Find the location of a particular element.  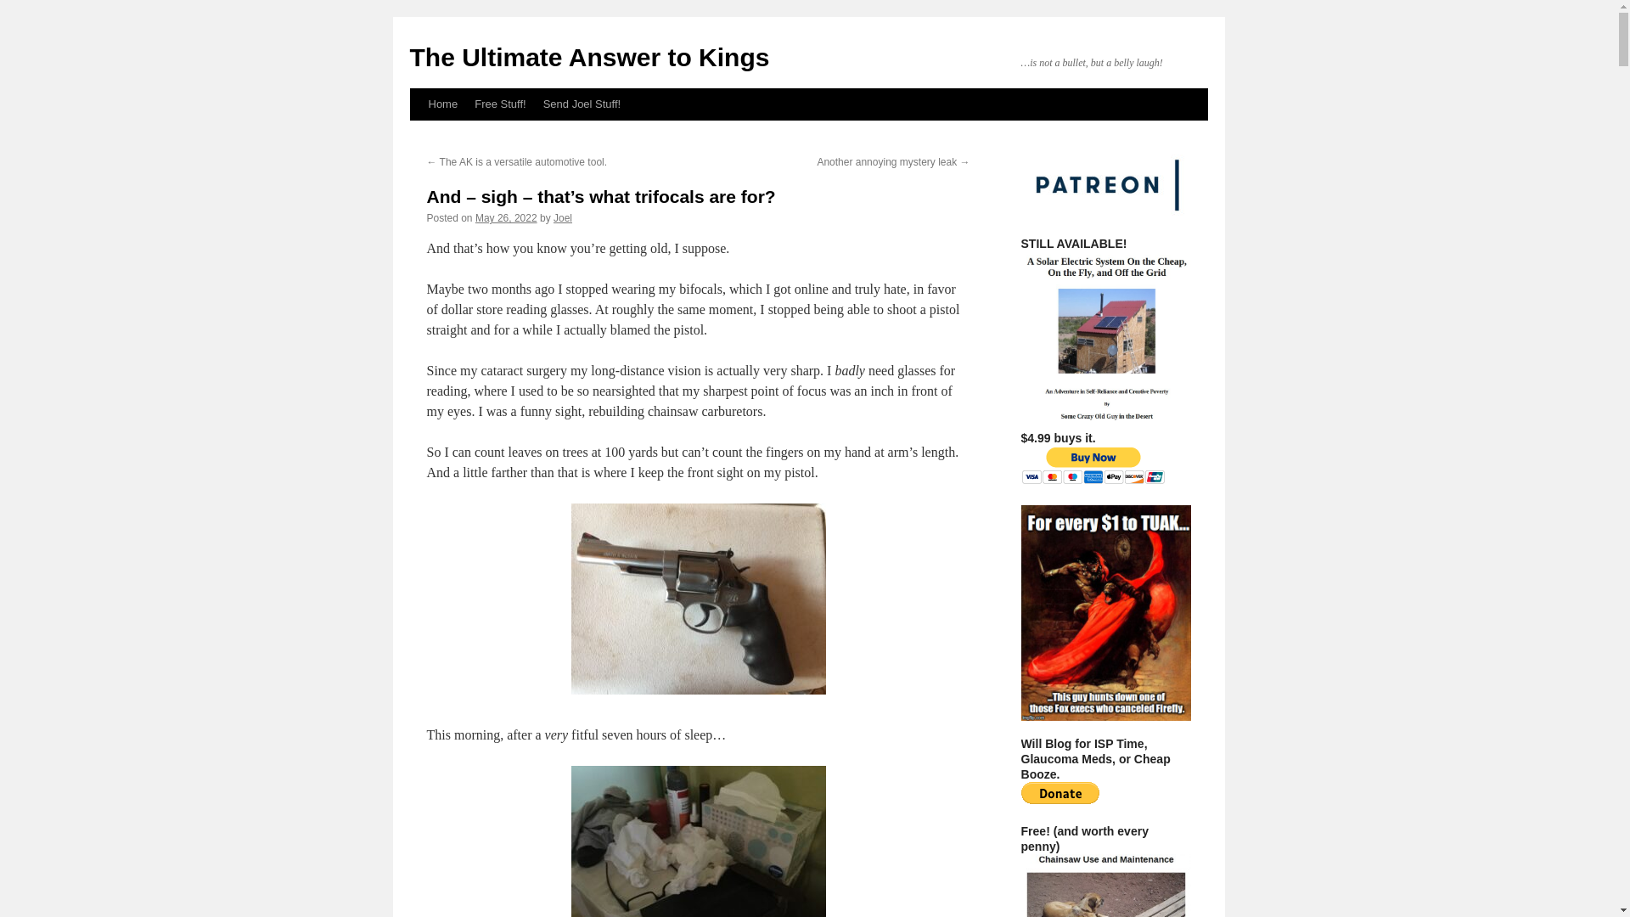

7:57 am is located at coordinates (506, 217).